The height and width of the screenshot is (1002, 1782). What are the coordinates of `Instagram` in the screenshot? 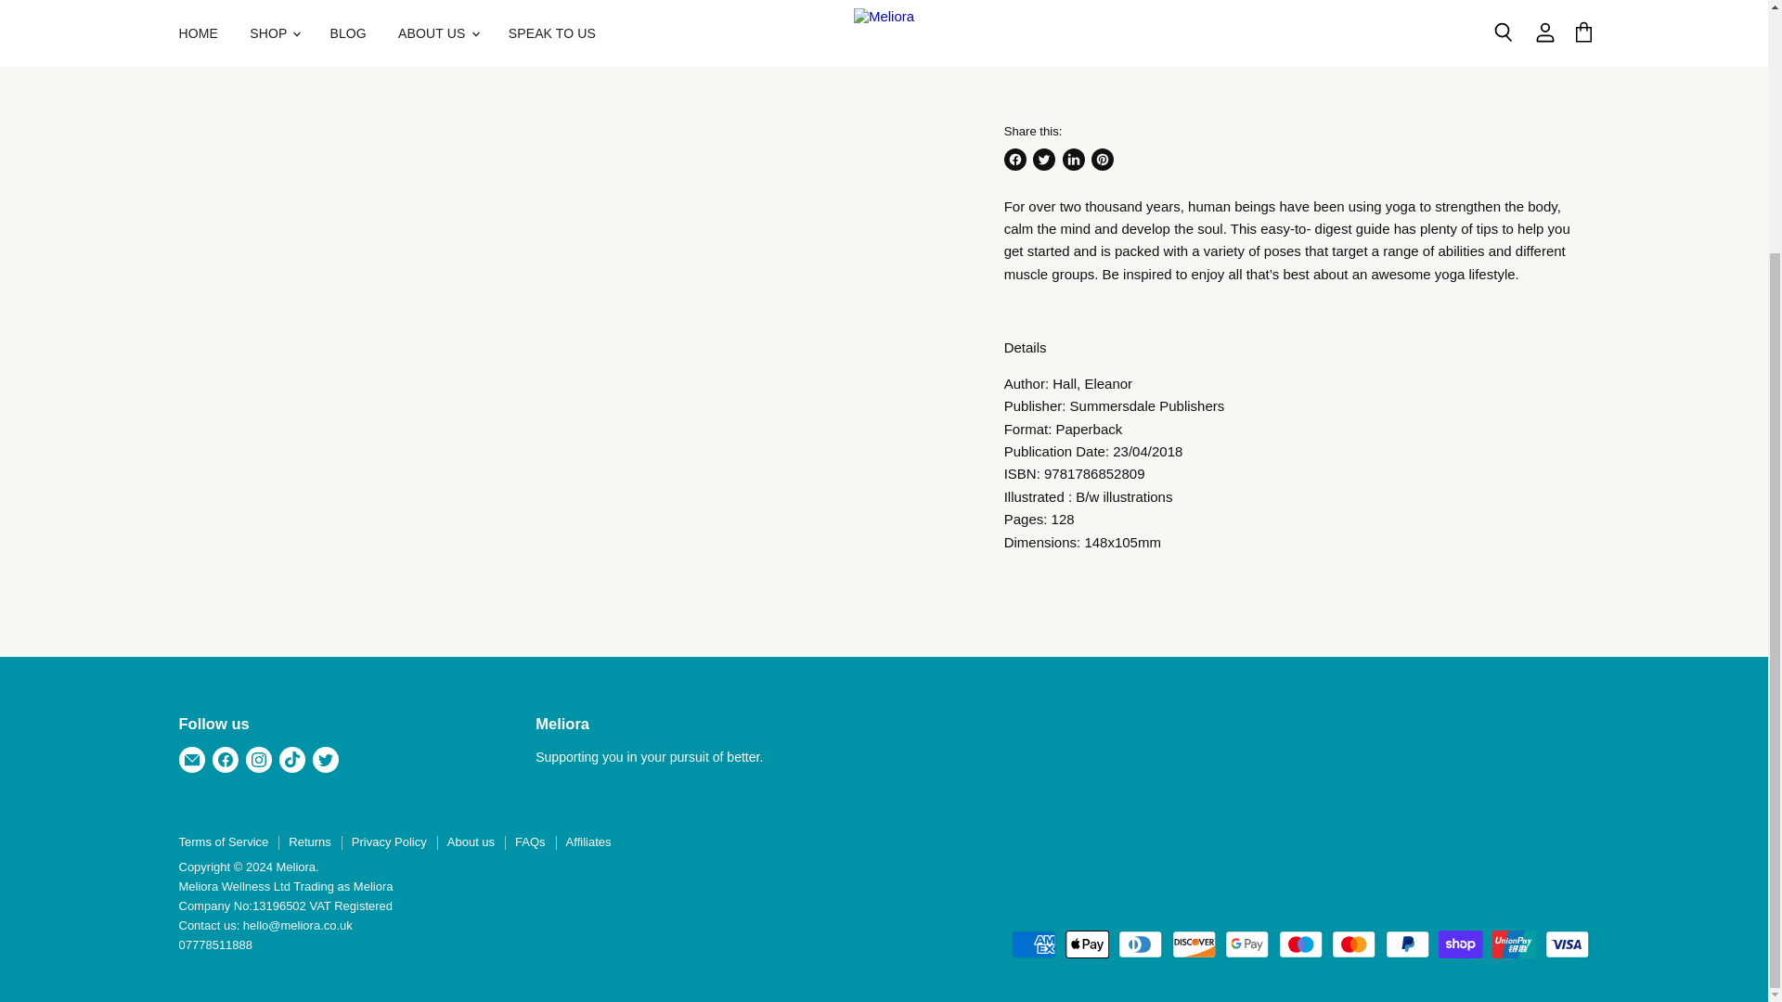 It's located at (257, 760).